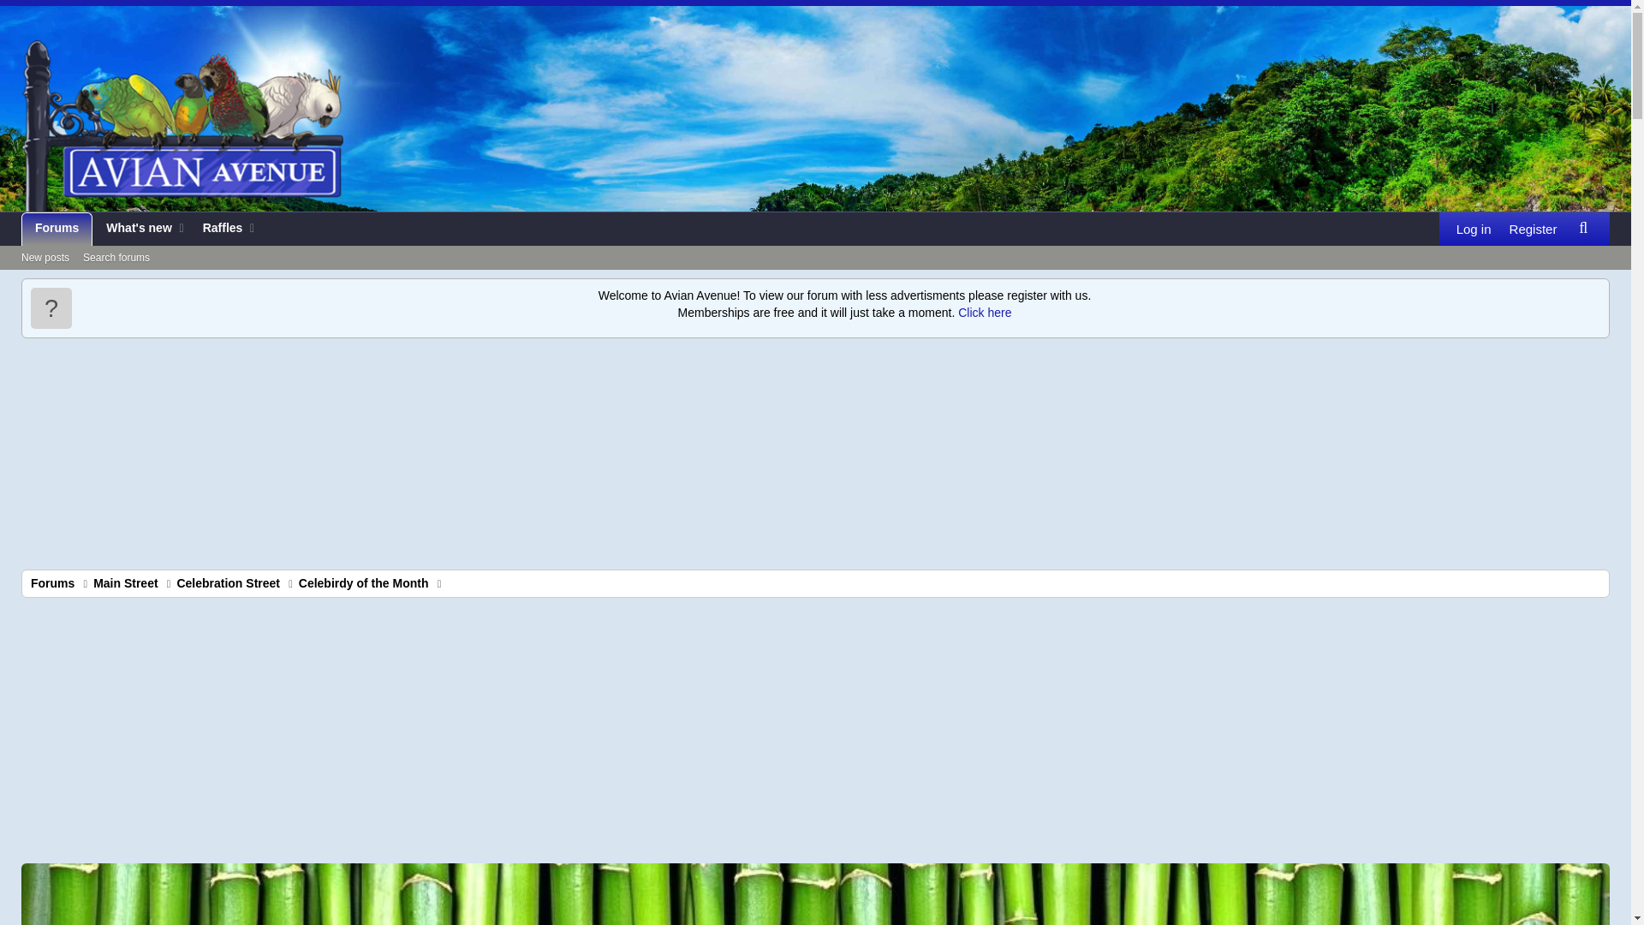  I want to click on Search forums, so click(116, 259).